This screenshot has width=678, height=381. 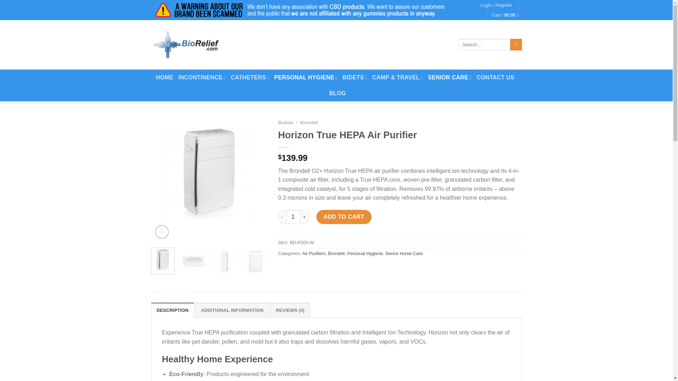 What do you see at coordinates (164, 77) in the screenshot?
I see `HOME` at bounding box center [164, 77].